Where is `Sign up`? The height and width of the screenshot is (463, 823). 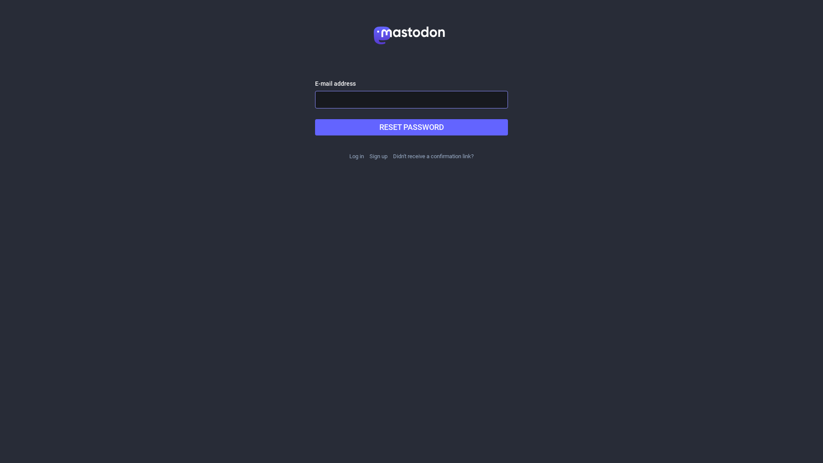
Sign up is located at coordinates (378, 156).